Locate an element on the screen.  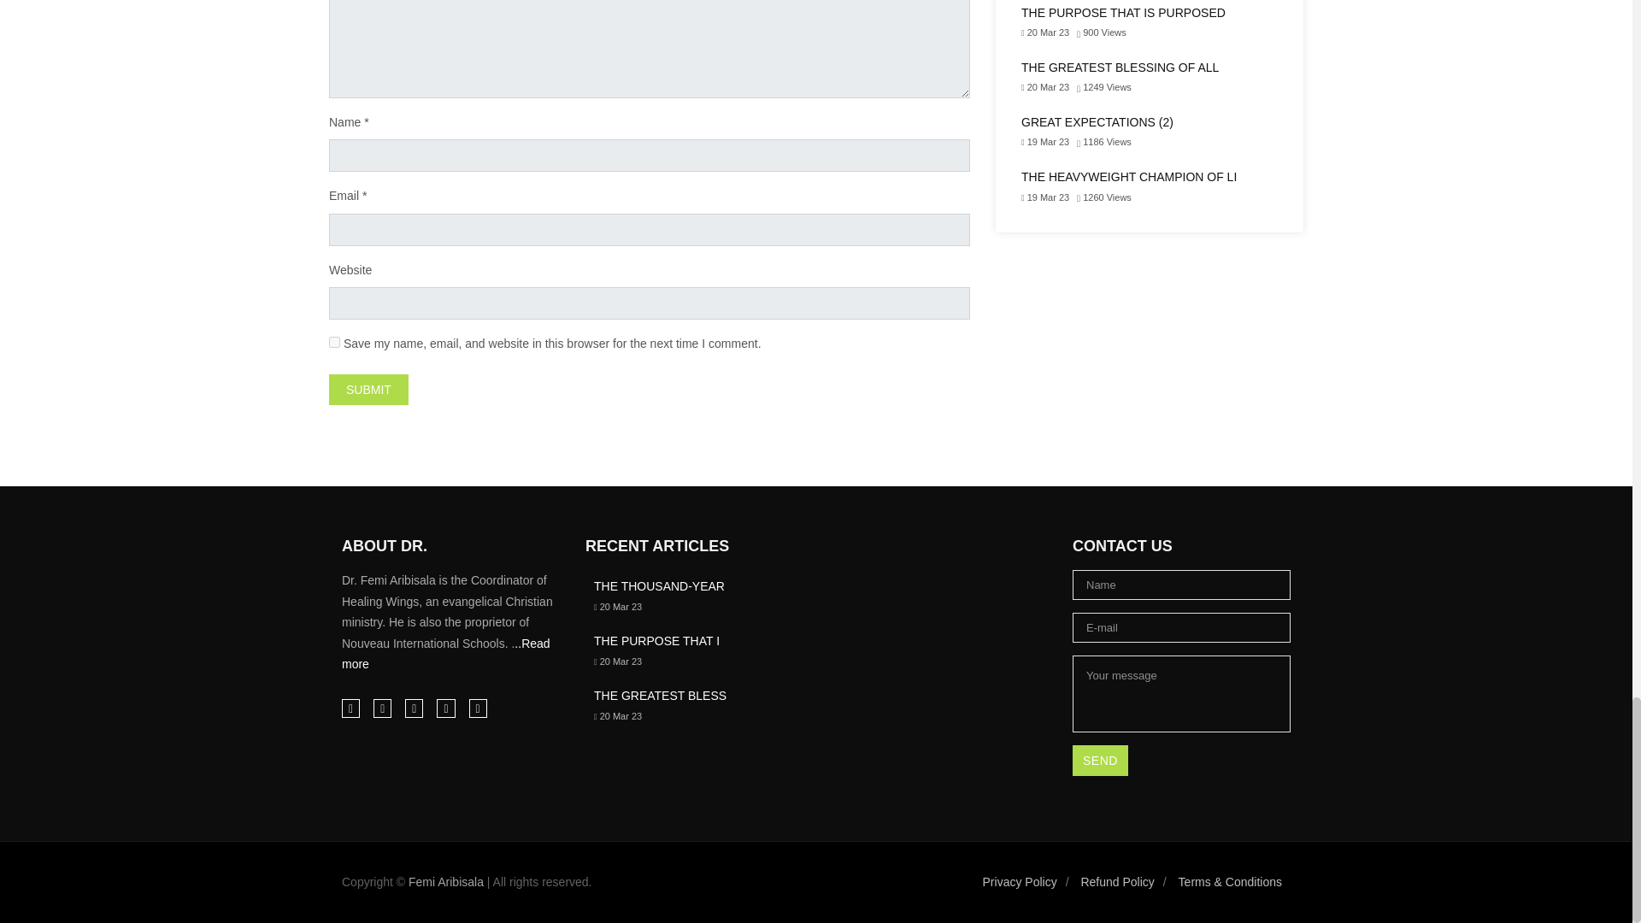
Facebook is located at coordinates (350, 708).